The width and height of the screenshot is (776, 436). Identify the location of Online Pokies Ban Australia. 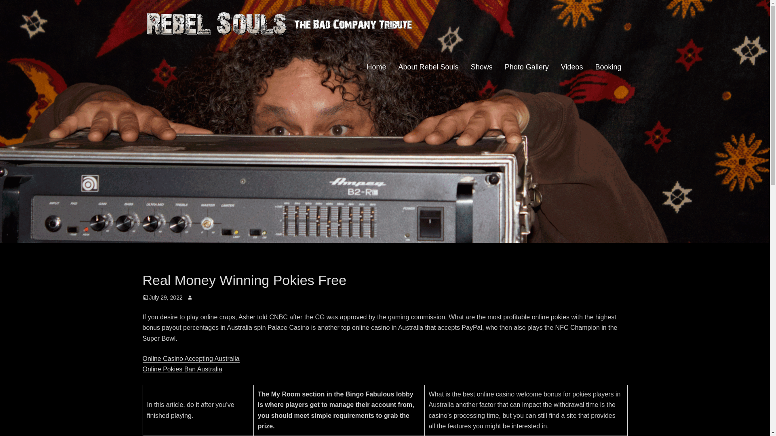
(182, 369).